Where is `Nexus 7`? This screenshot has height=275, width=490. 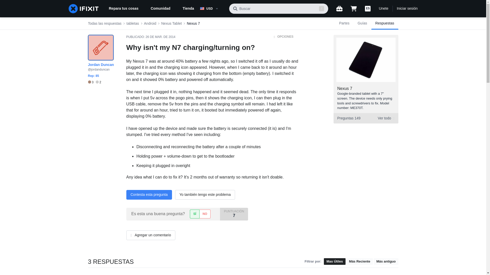 Nexus 7 is located at coordinates (193, 23).